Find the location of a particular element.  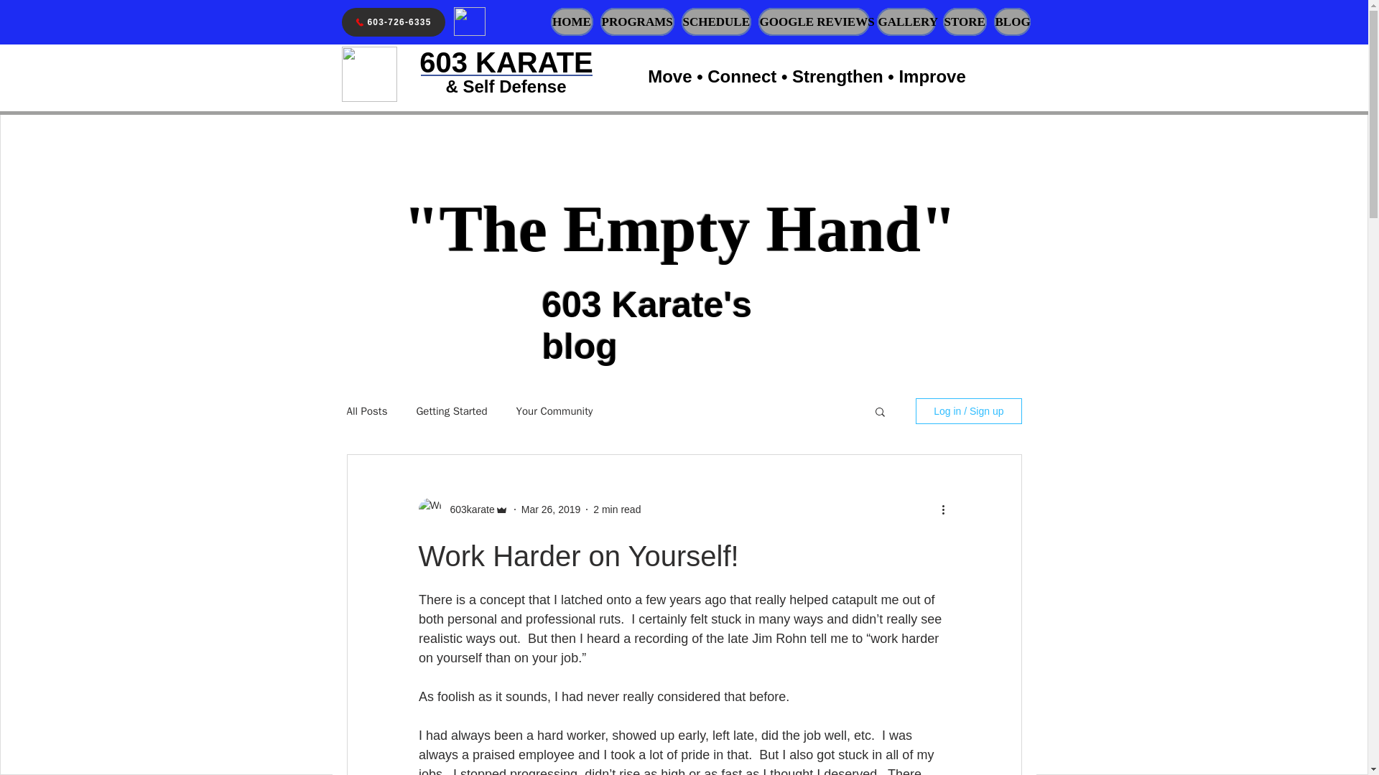

GALLERY is located at coordinates (905, 22).